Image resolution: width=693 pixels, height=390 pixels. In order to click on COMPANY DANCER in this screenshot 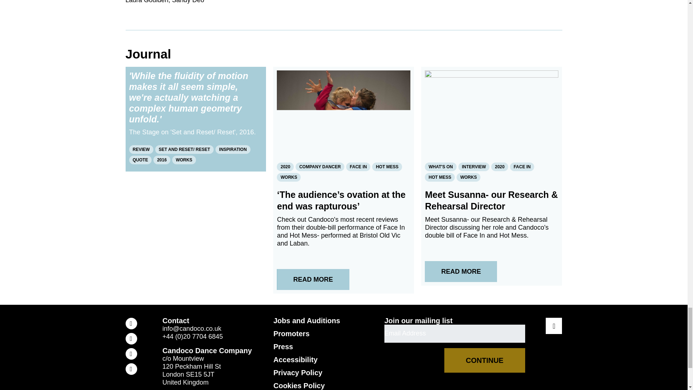, I will do `click(320, 167)`.